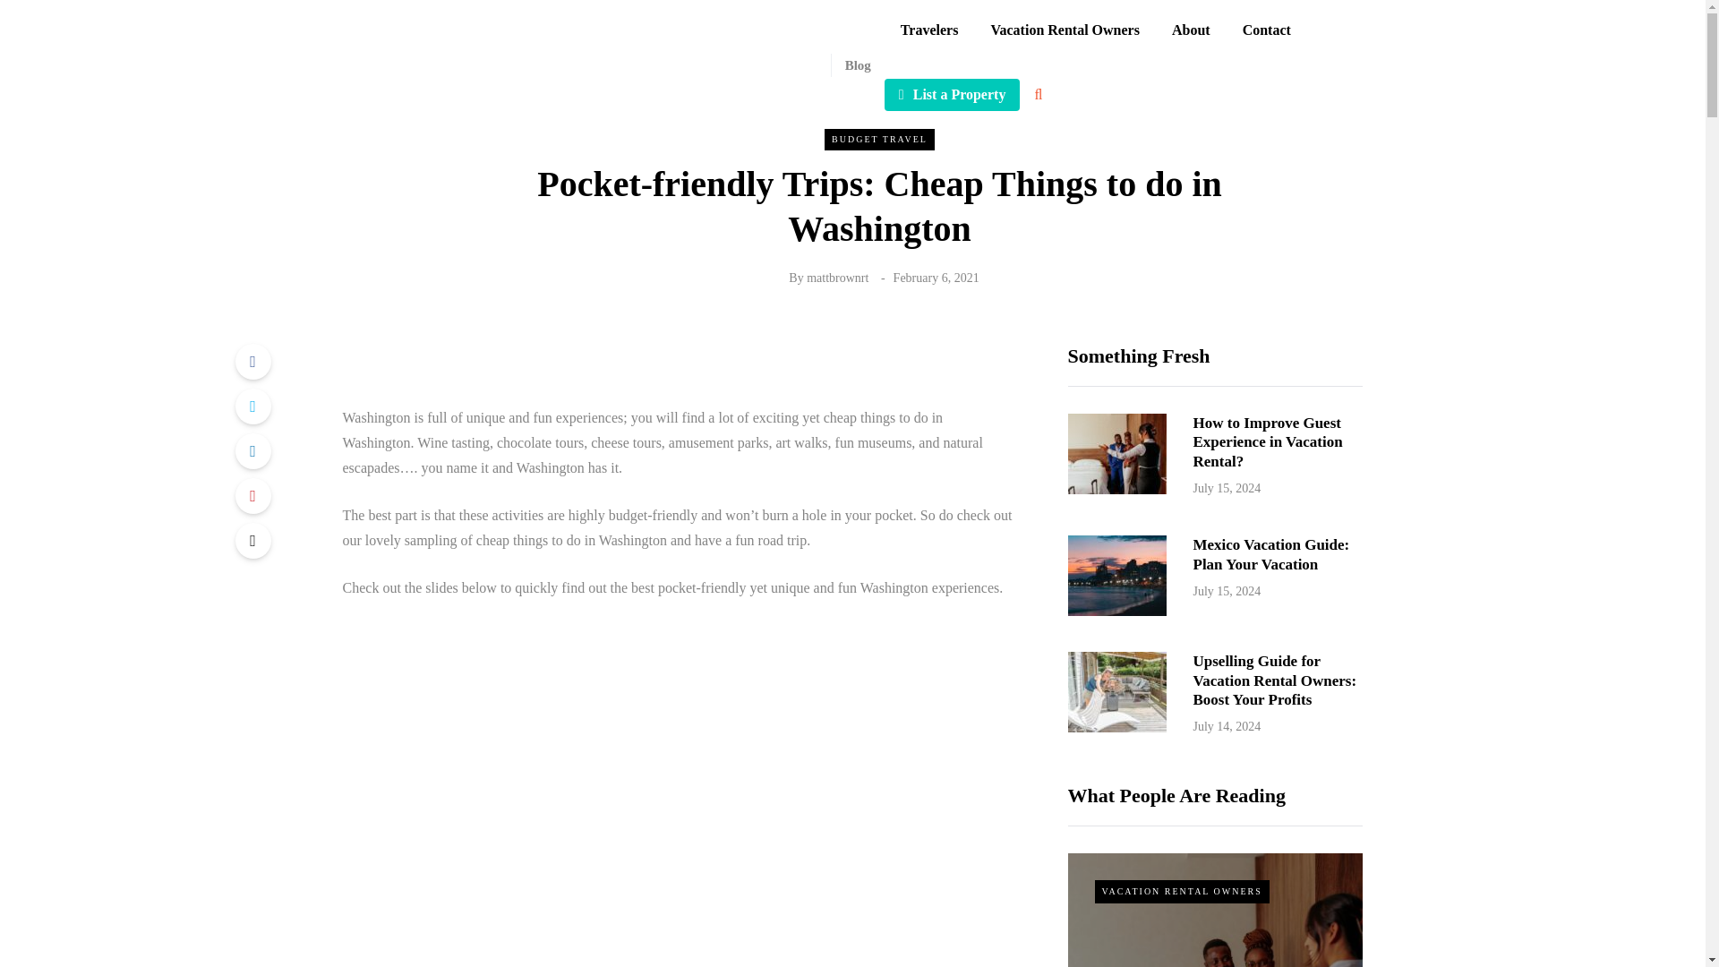 The image size is (1719, 967). What do you see at coordinates (252, 406) in the screenshot?
I see `Tweet this` at bounding box center [252, 406].